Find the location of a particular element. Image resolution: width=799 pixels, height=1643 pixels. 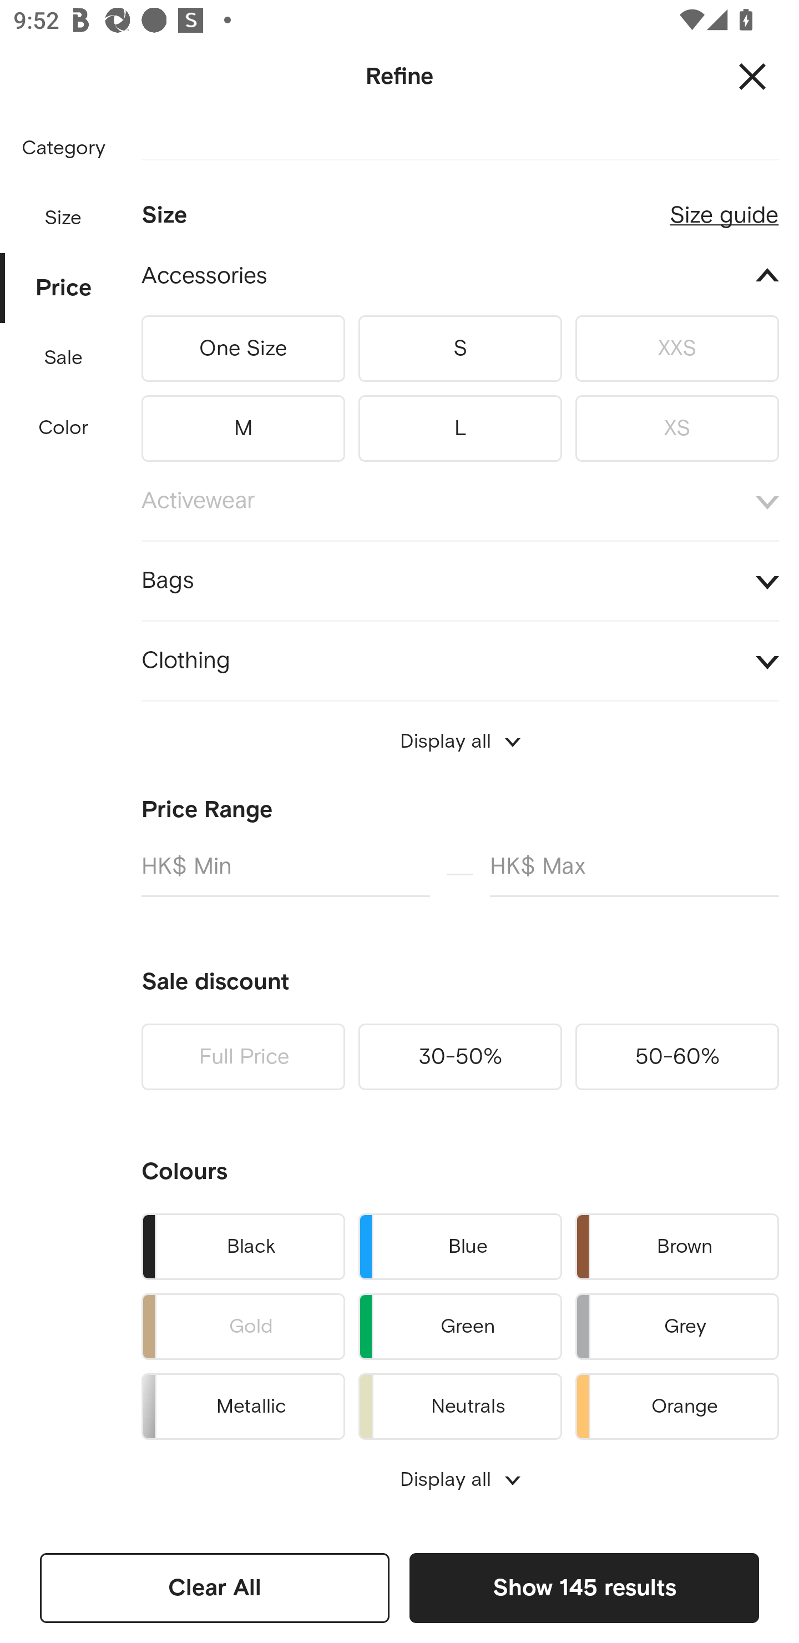

HK$ Max is located at coordinates (634, 874).